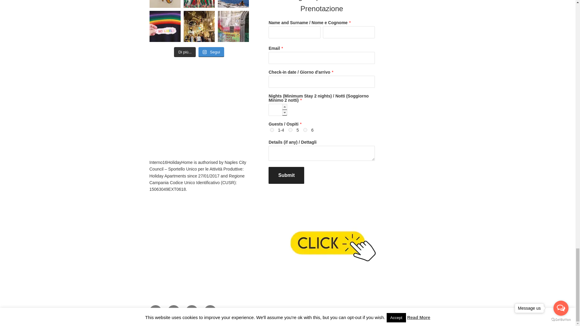 The image size is (580, 326). What do you see at coordinates (305, 130) in the screenshot?
I see `6` at bounding box center [305, 130].